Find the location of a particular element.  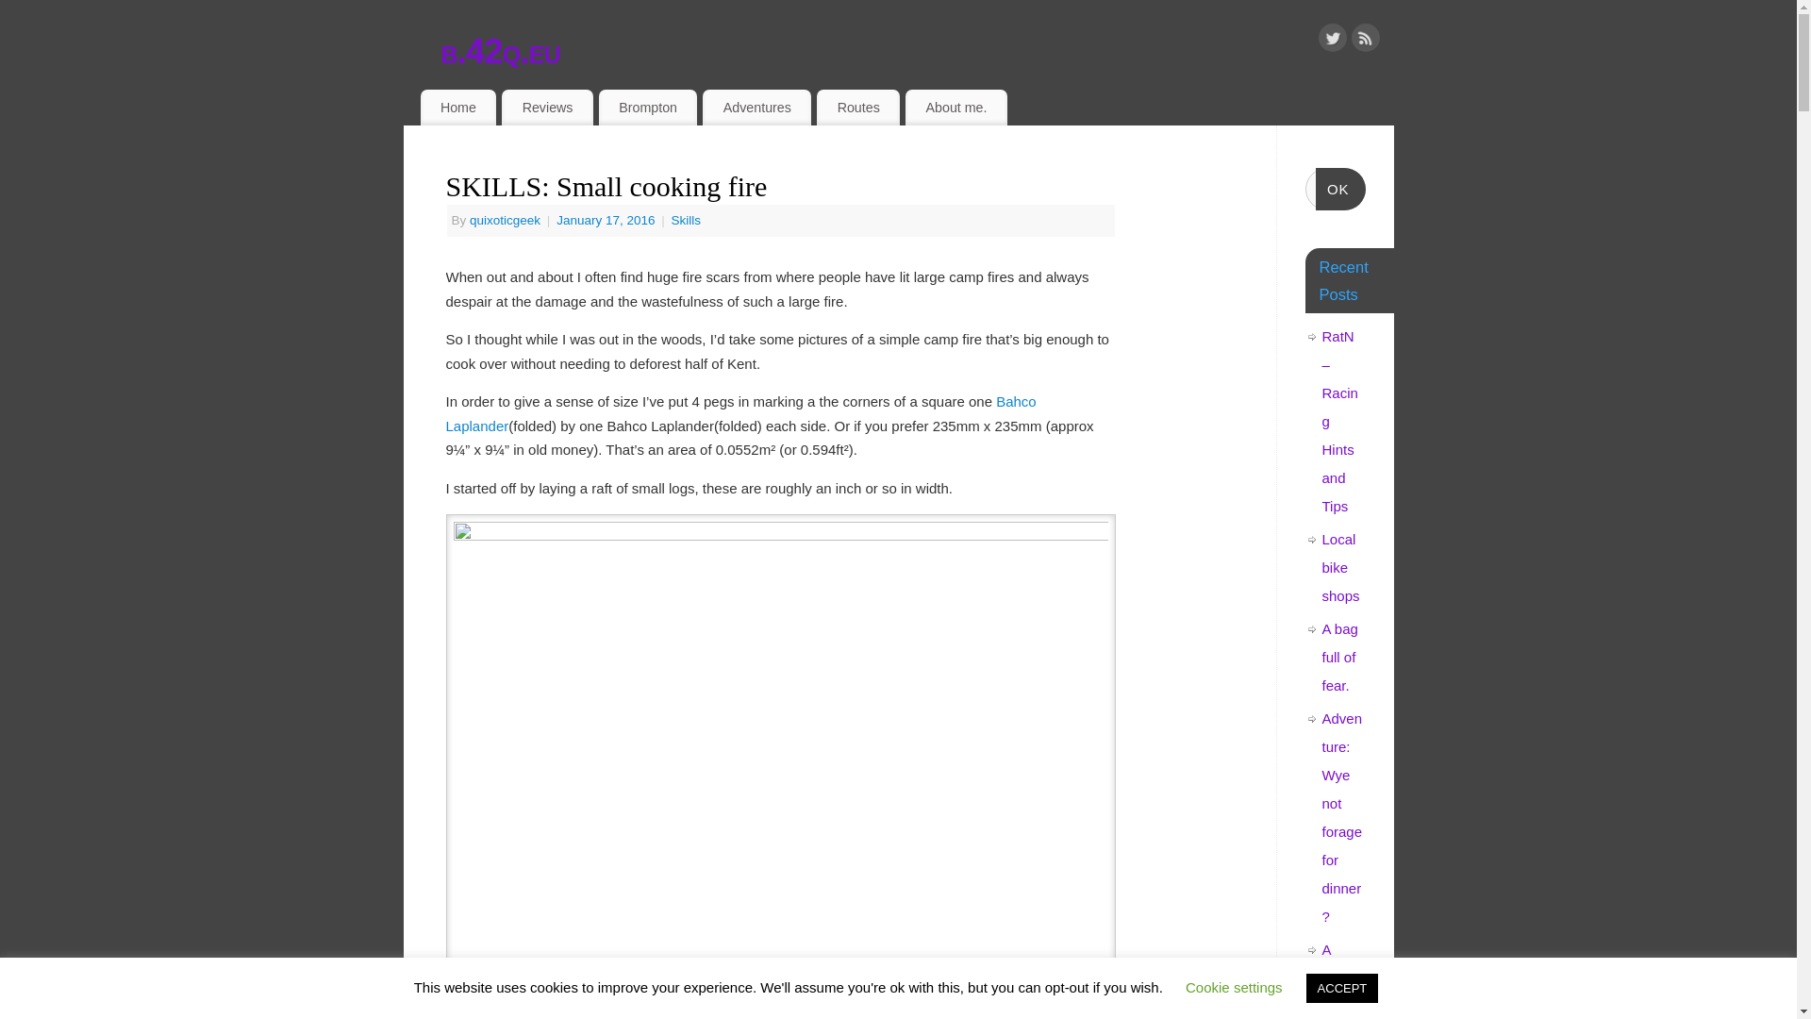

Reviews is located at coordinates (547, 108).